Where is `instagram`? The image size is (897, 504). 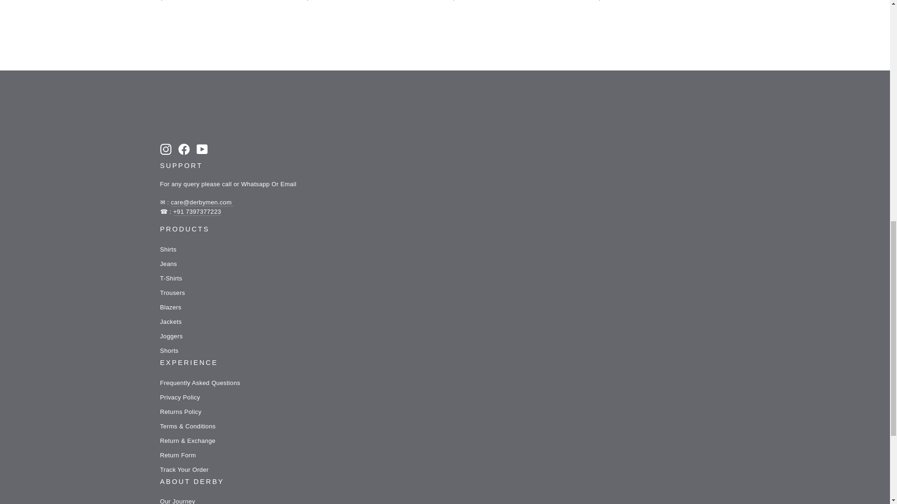 instagram is located at coordinates (165, 149).